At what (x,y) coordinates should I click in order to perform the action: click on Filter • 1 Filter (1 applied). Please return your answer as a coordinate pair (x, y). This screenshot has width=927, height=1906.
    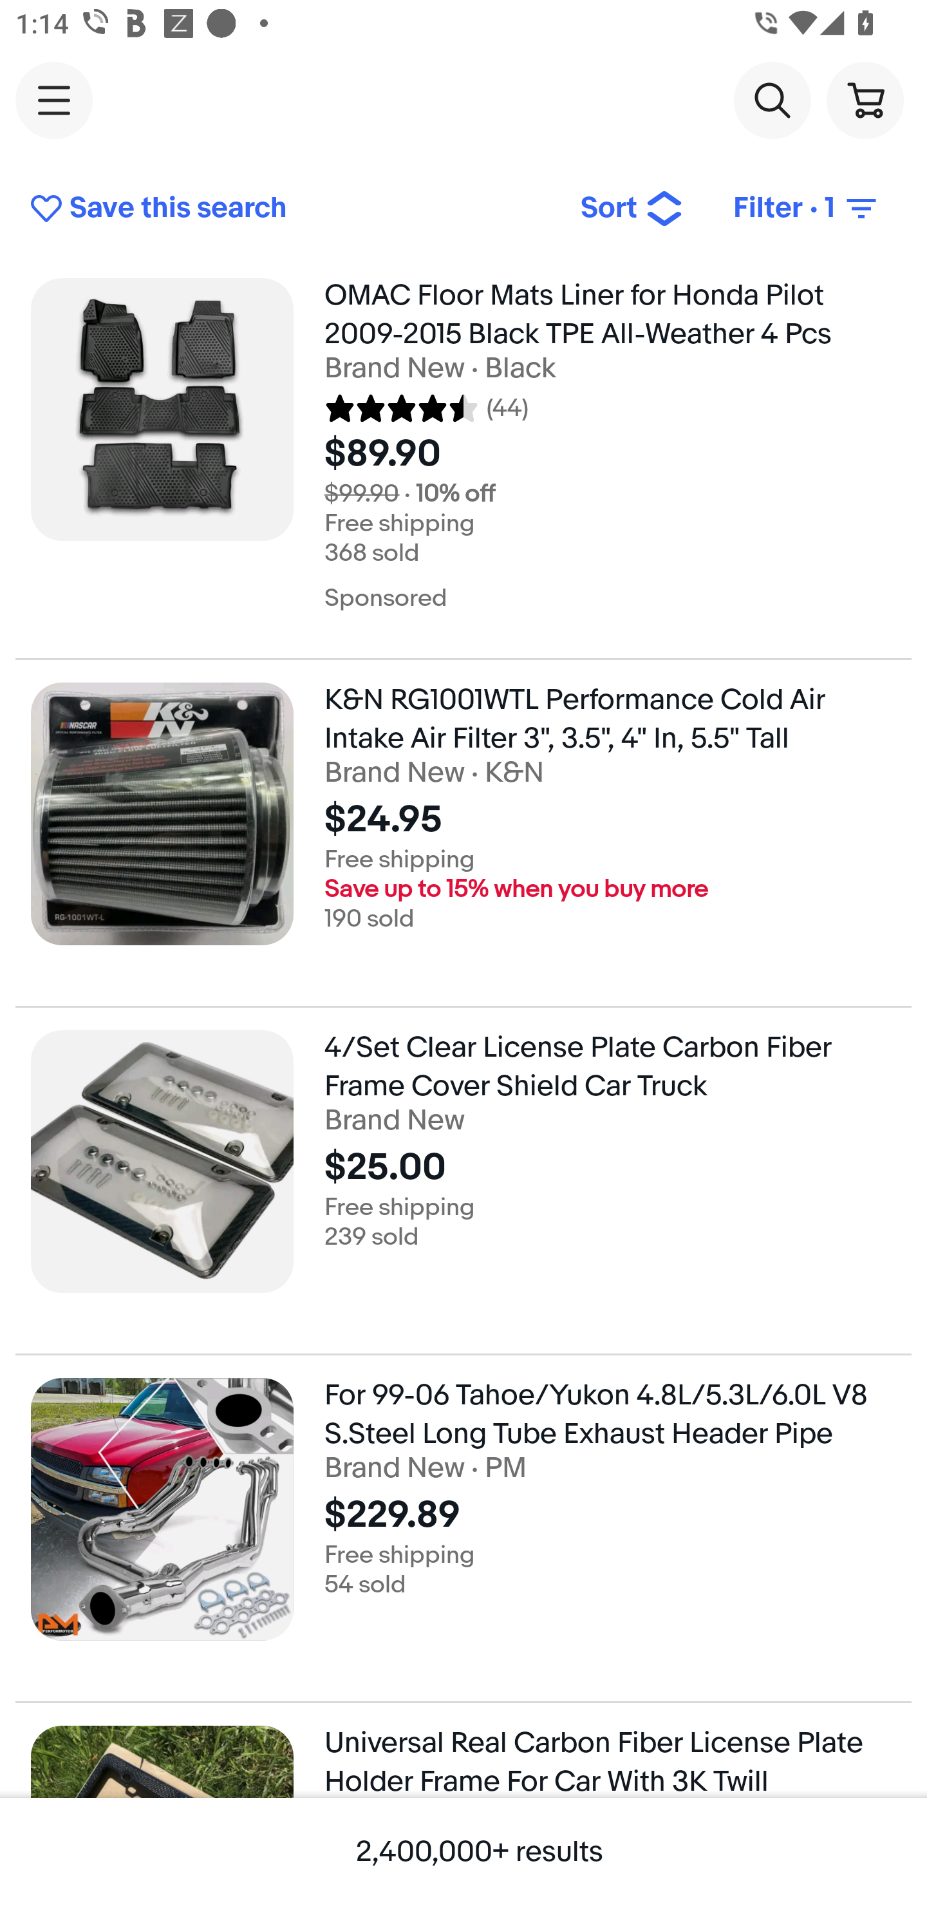
    Looking at the image, I should click on (807, 209).